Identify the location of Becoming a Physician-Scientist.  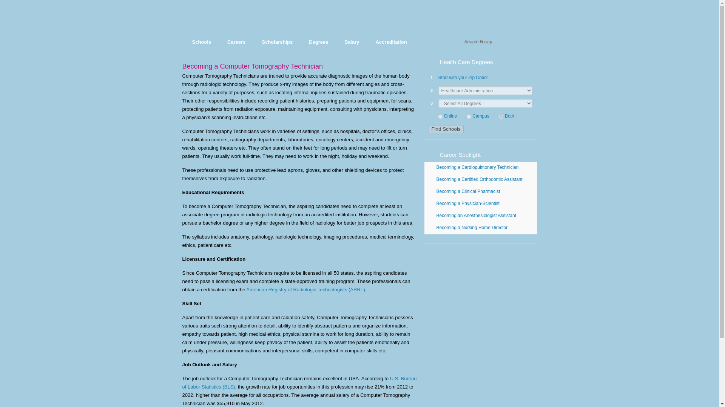
(482, 203).